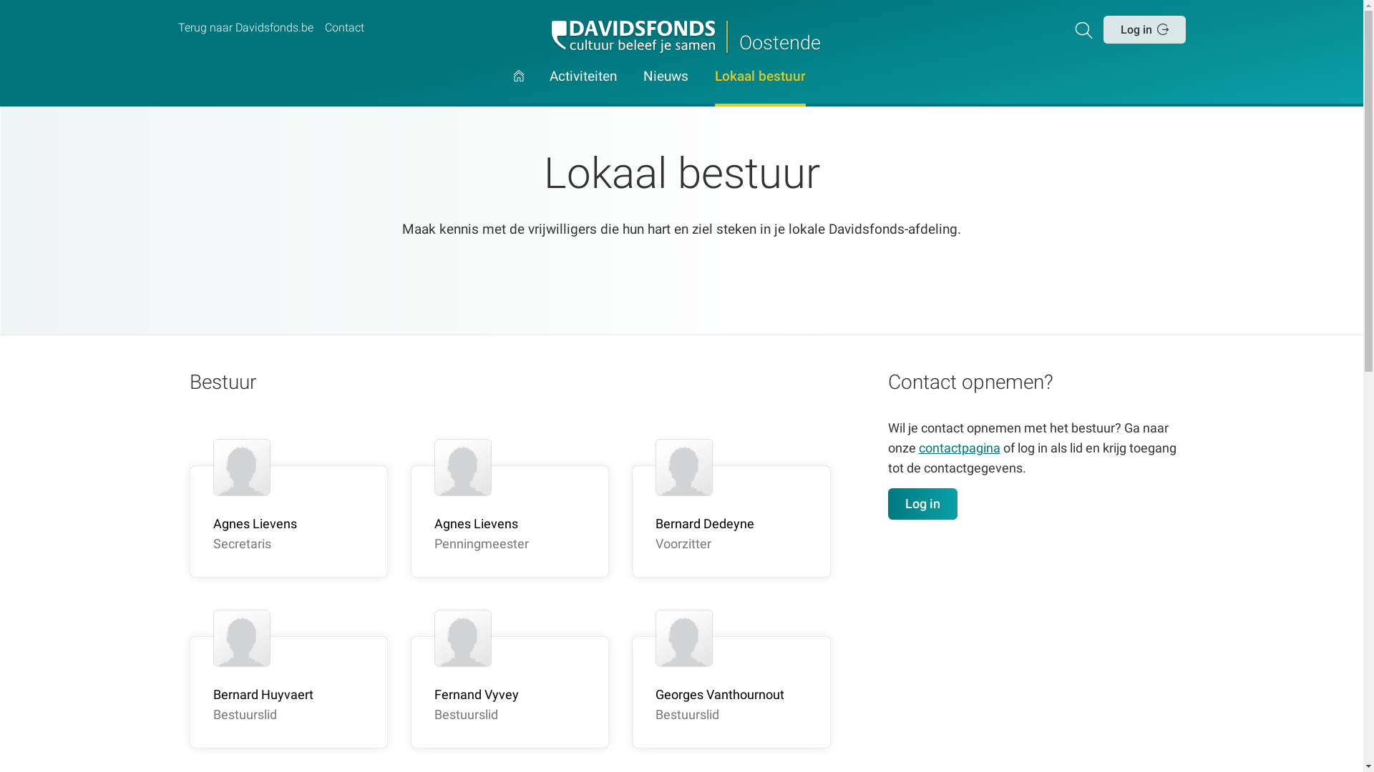 The height and width of the screenshot is (772, 1374). I want to click on Contact, so click(344, 29).